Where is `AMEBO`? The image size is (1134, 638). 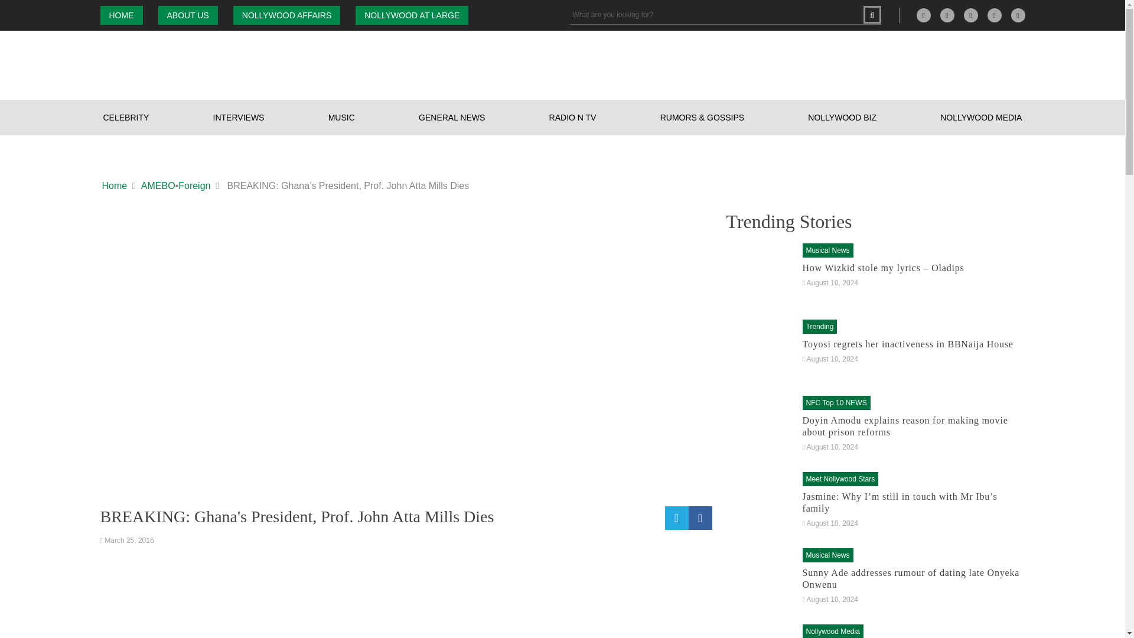 AMEBO is located at coordinates (158, 186).